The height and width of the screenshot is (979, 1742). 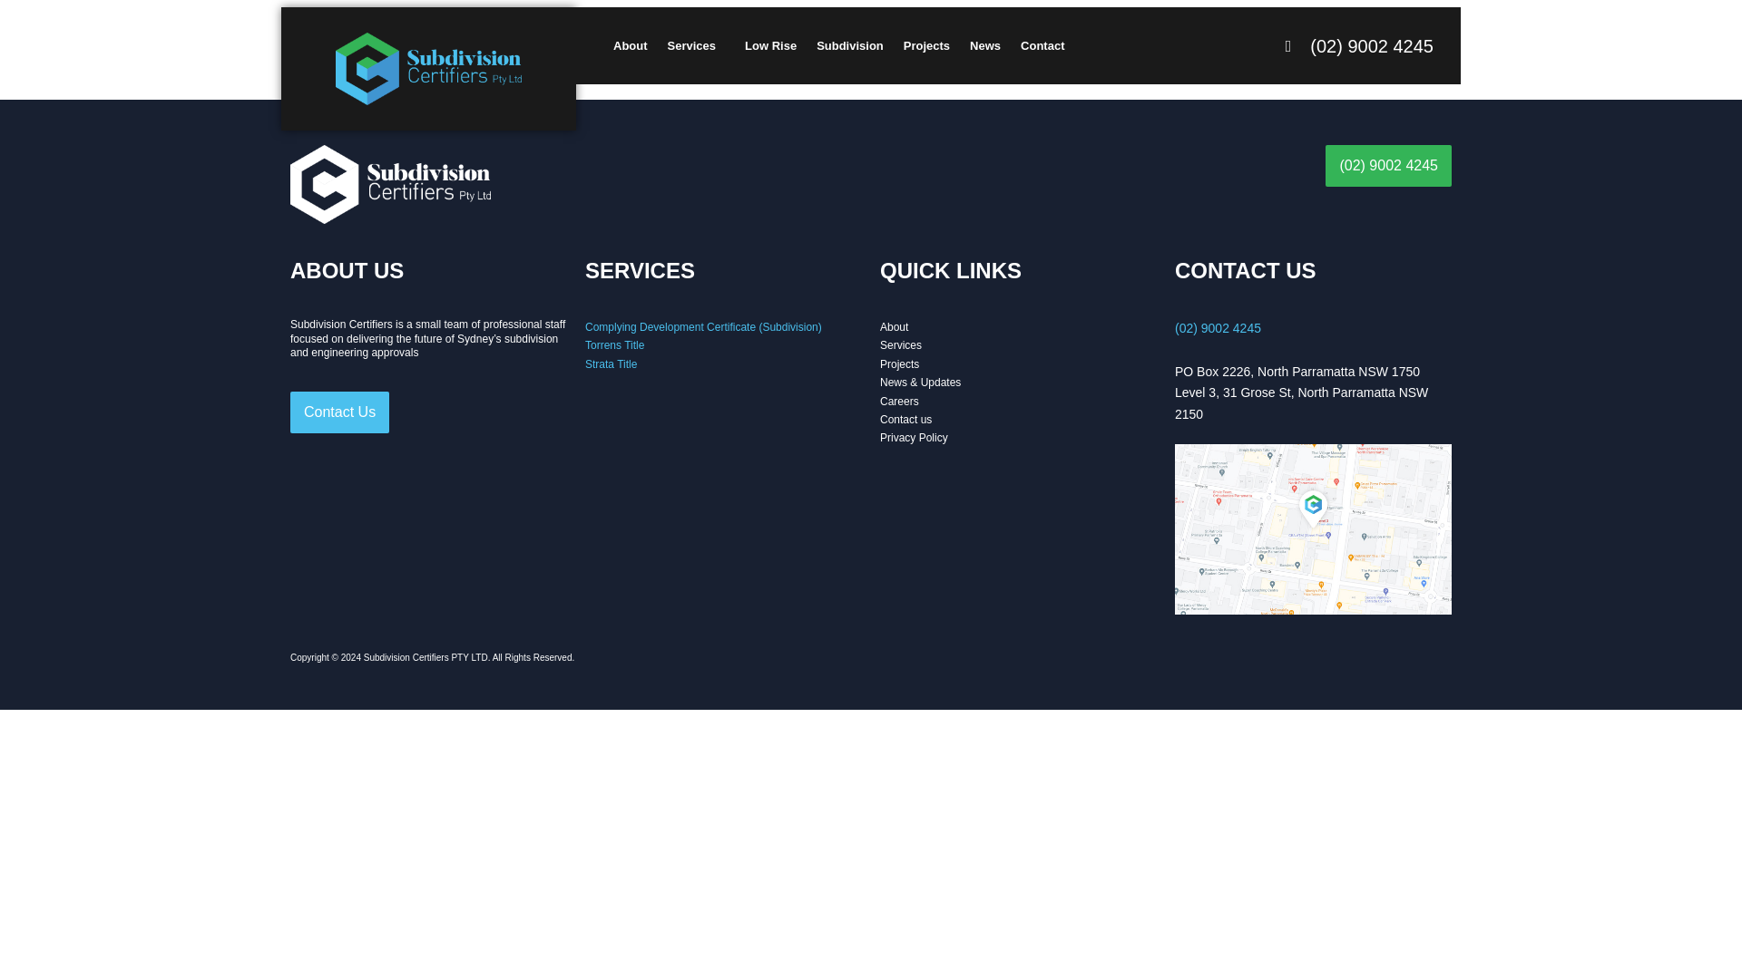 I want to click on About, so click(x=893, y=327).